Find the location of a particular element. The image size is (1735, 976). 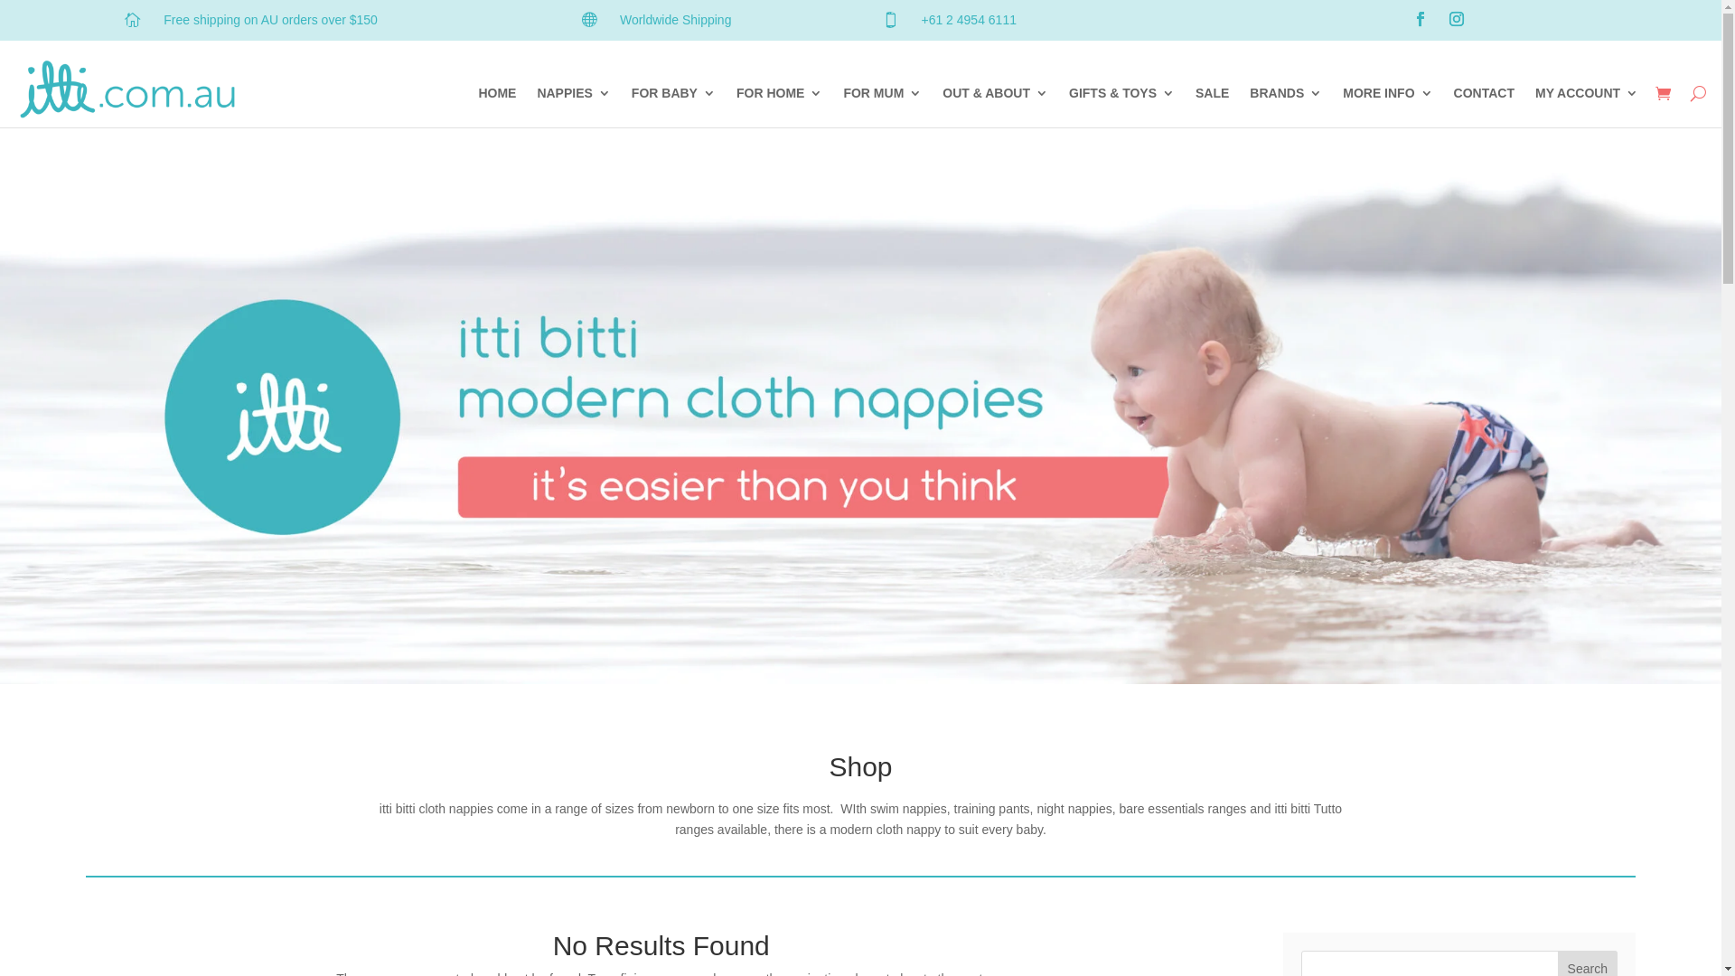

CONTACT is located at coordinates (1484, 97).